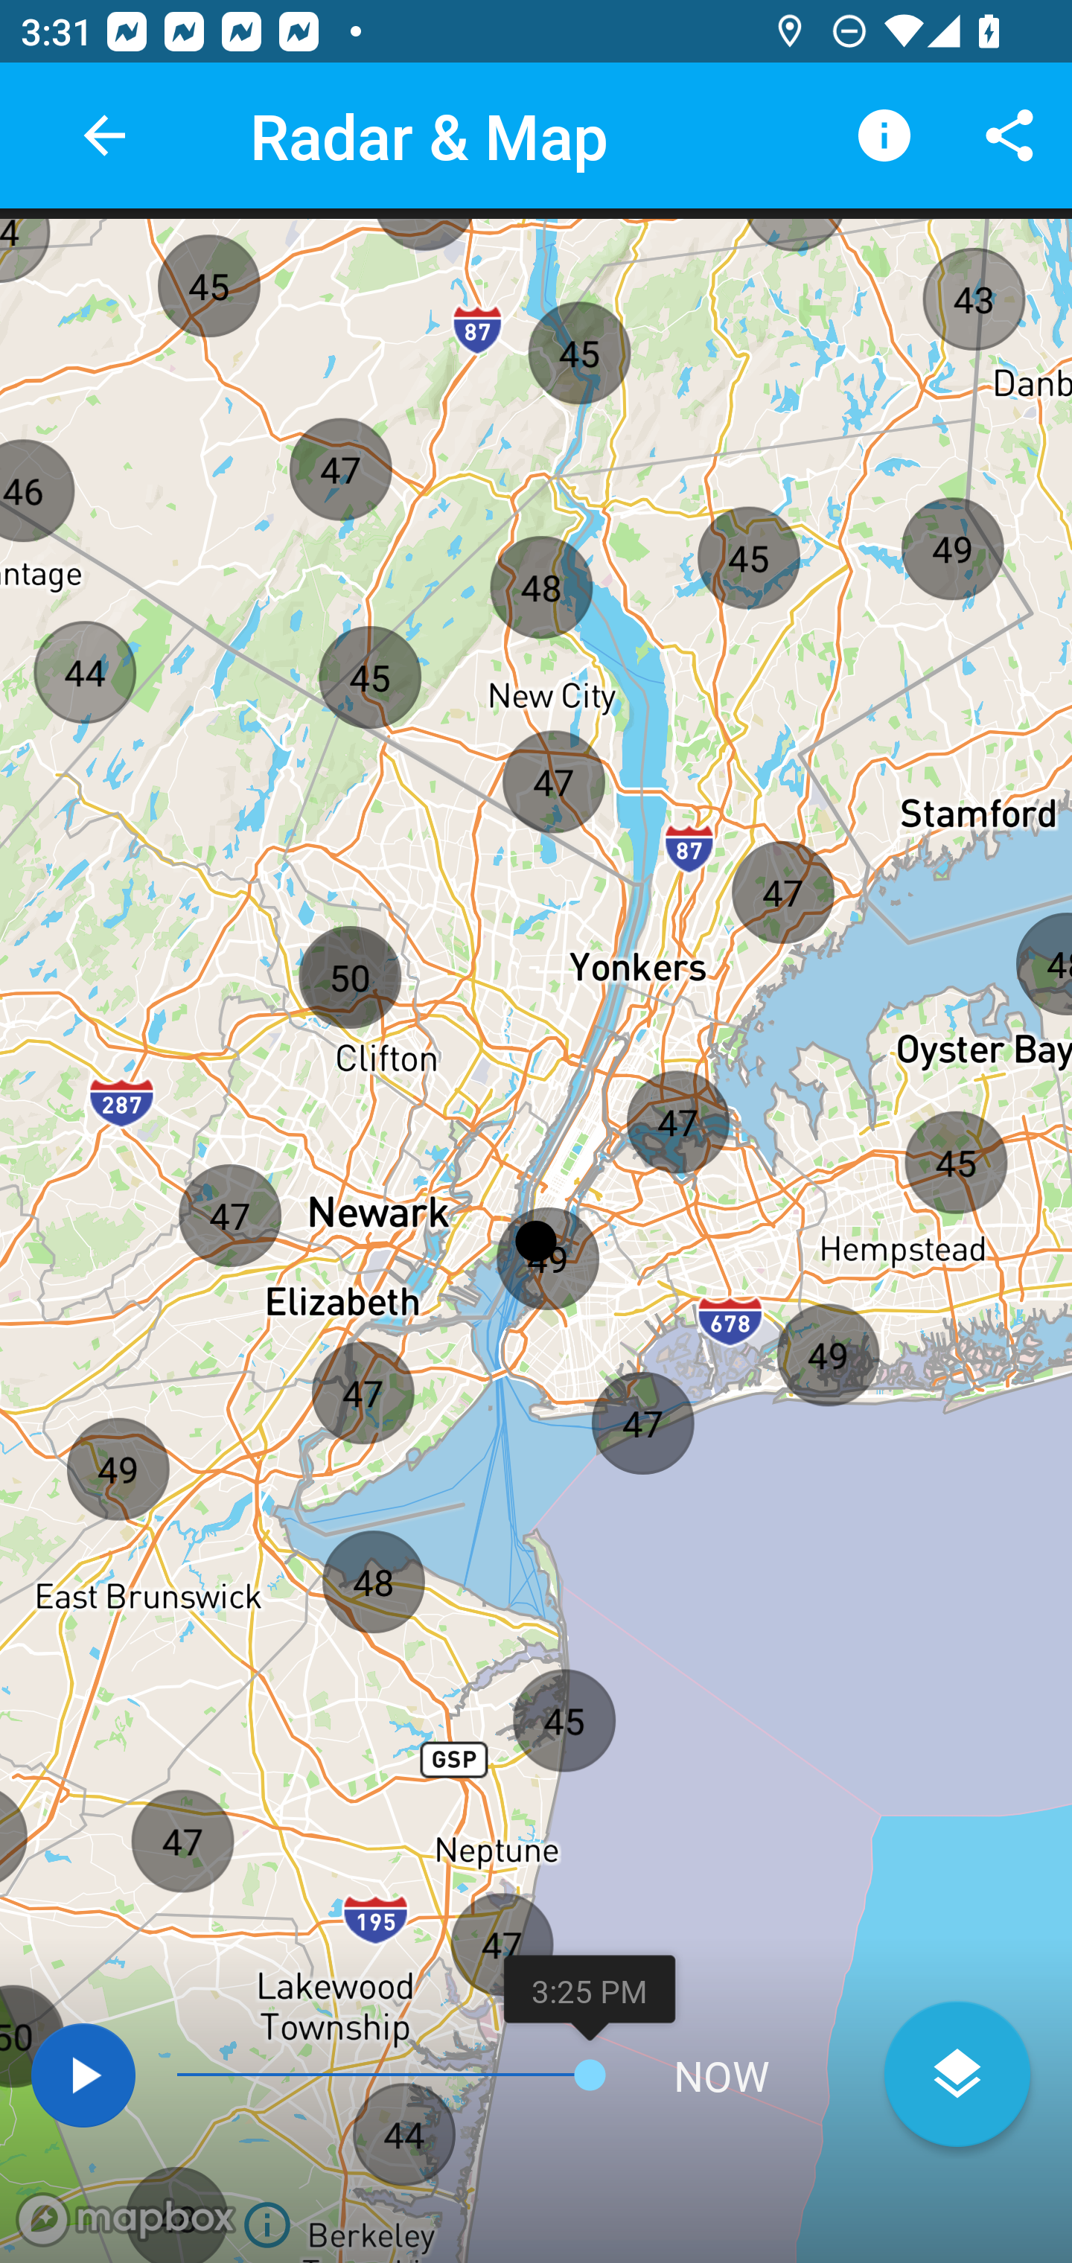 The image size is (1072, 2263). What do you see at coordinates (957, 2074) in the screenshot?
I see `Open layers menu.` at bounding box center [957, 2074].